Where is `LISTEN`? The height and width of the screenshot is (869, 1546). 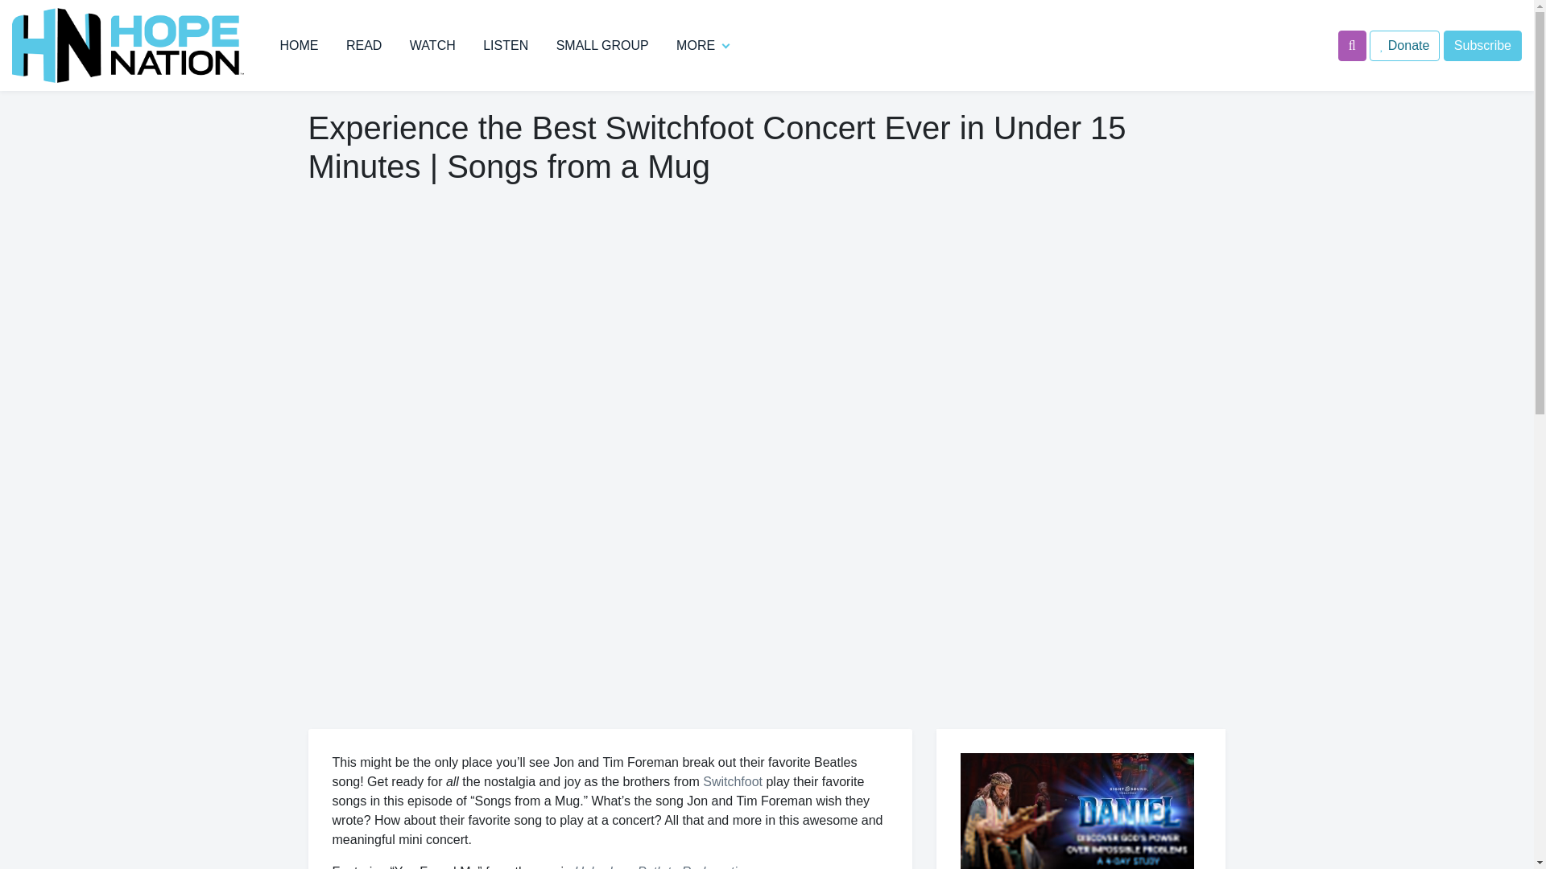 LISTEN is located at coordinates (506, 45).